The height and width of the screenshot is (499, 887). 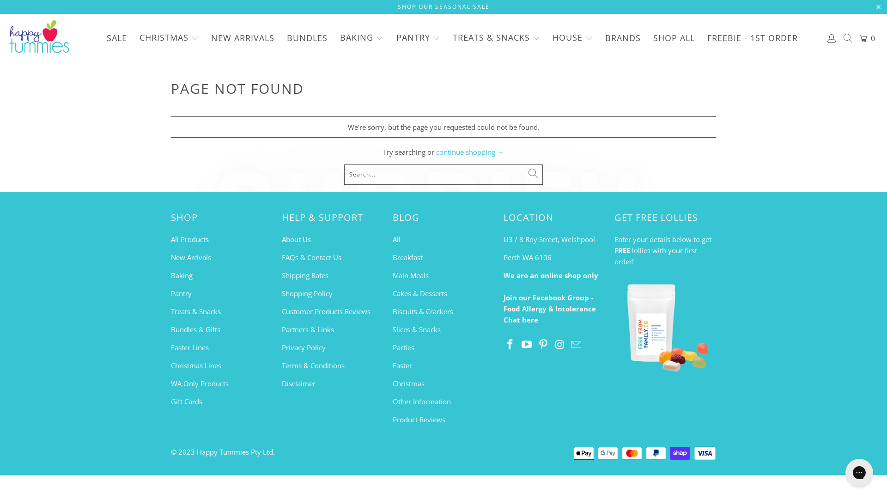 I want to click on Easter Lines, so click(x=190, y=347).